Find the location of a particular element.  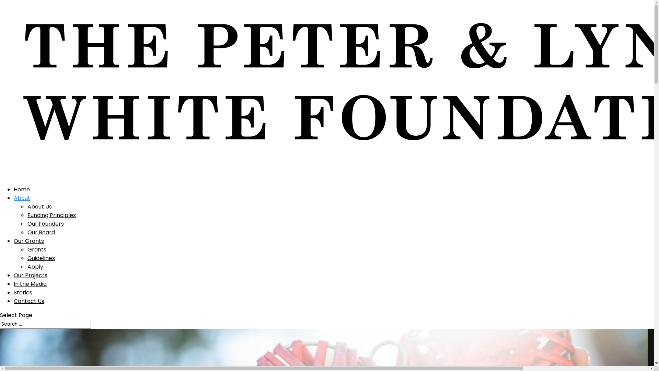

Our Projects is located at coordinates (31, 282).